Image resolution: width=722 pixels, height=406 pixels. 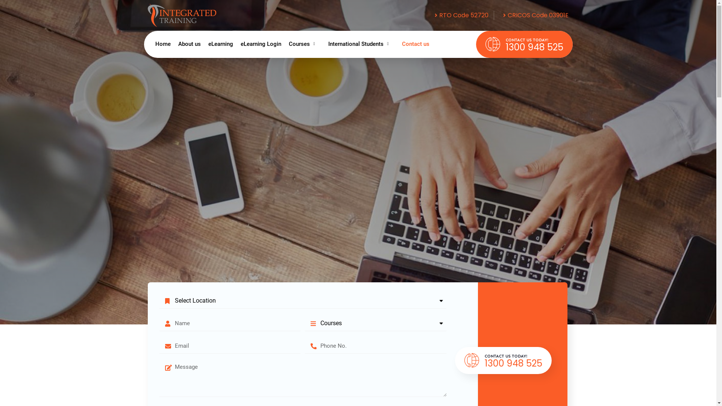 What do you see at coordinates (221, 44) in the screenshot?
I see `eLearning` at bounding box center [221, 44].